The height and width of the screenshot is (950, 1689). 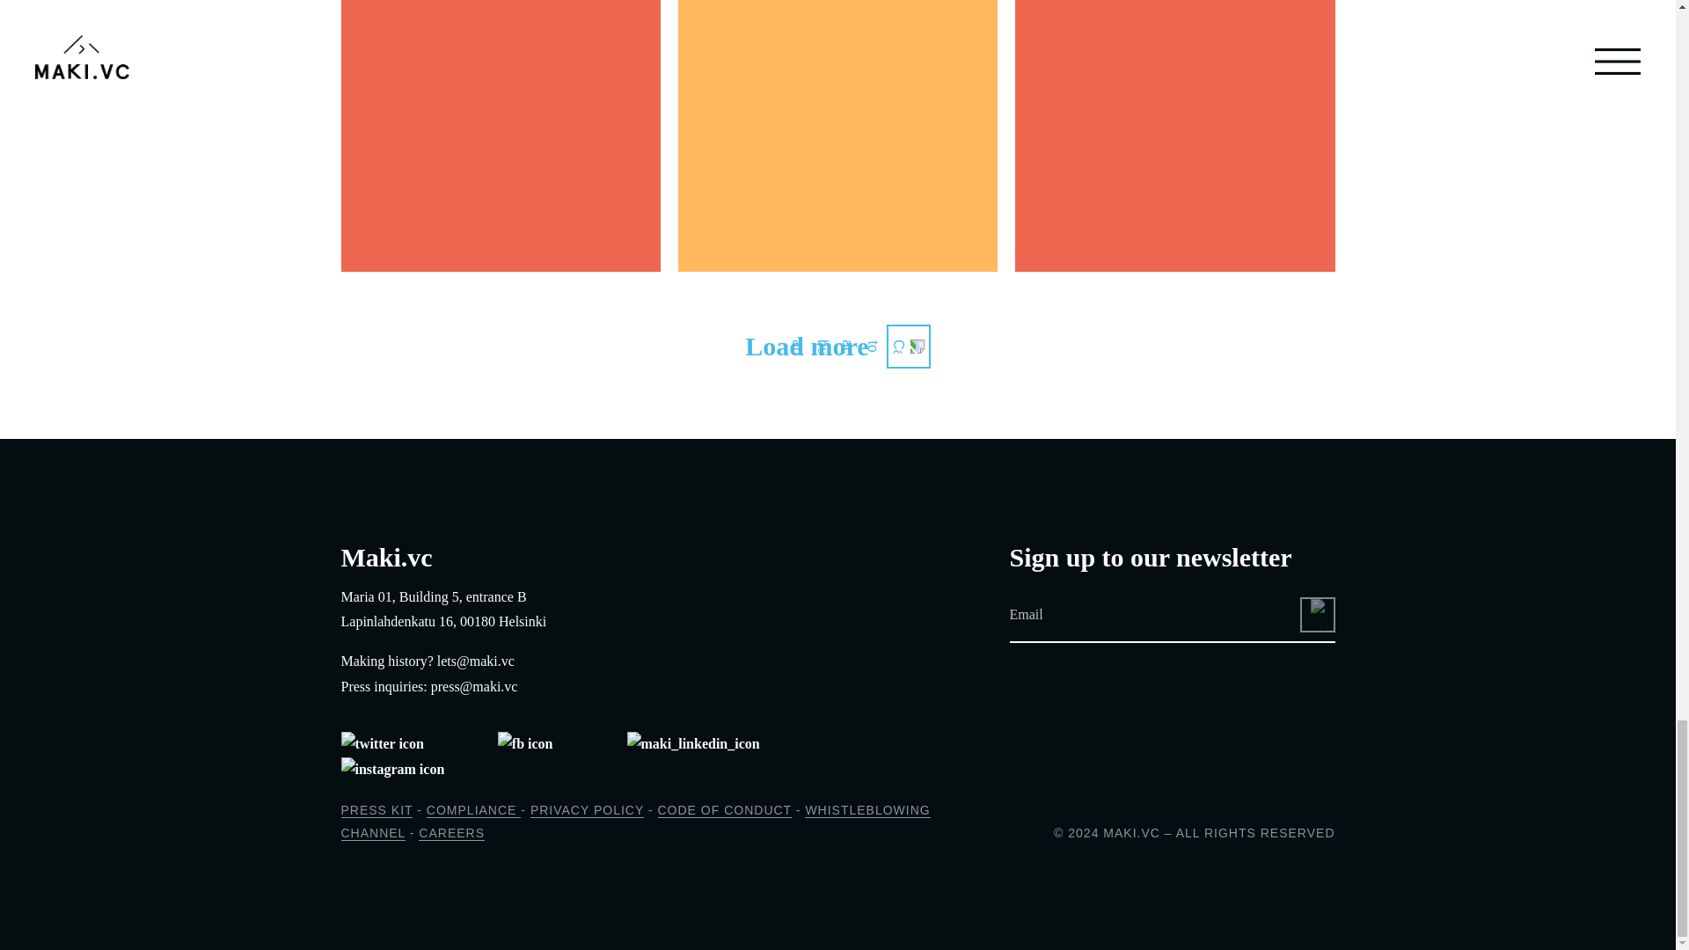 I want to click on PRESS KIT, so click(x=377, y=809).